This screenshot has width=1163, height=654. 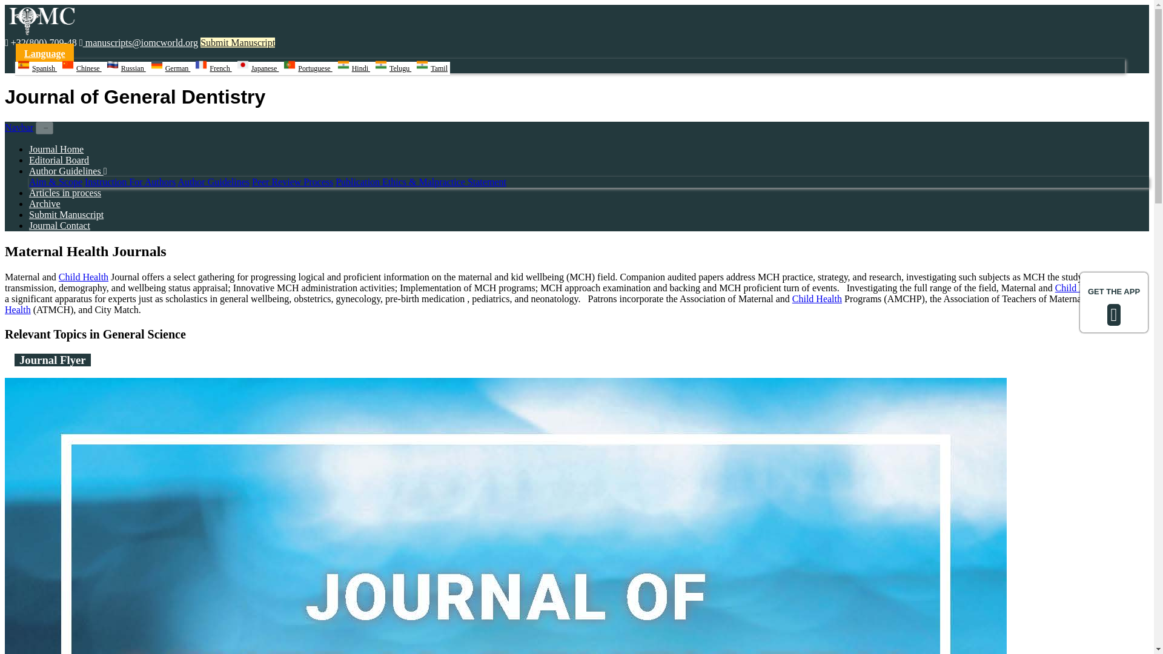 I want to click on Archive, so click(x=45, y=203).